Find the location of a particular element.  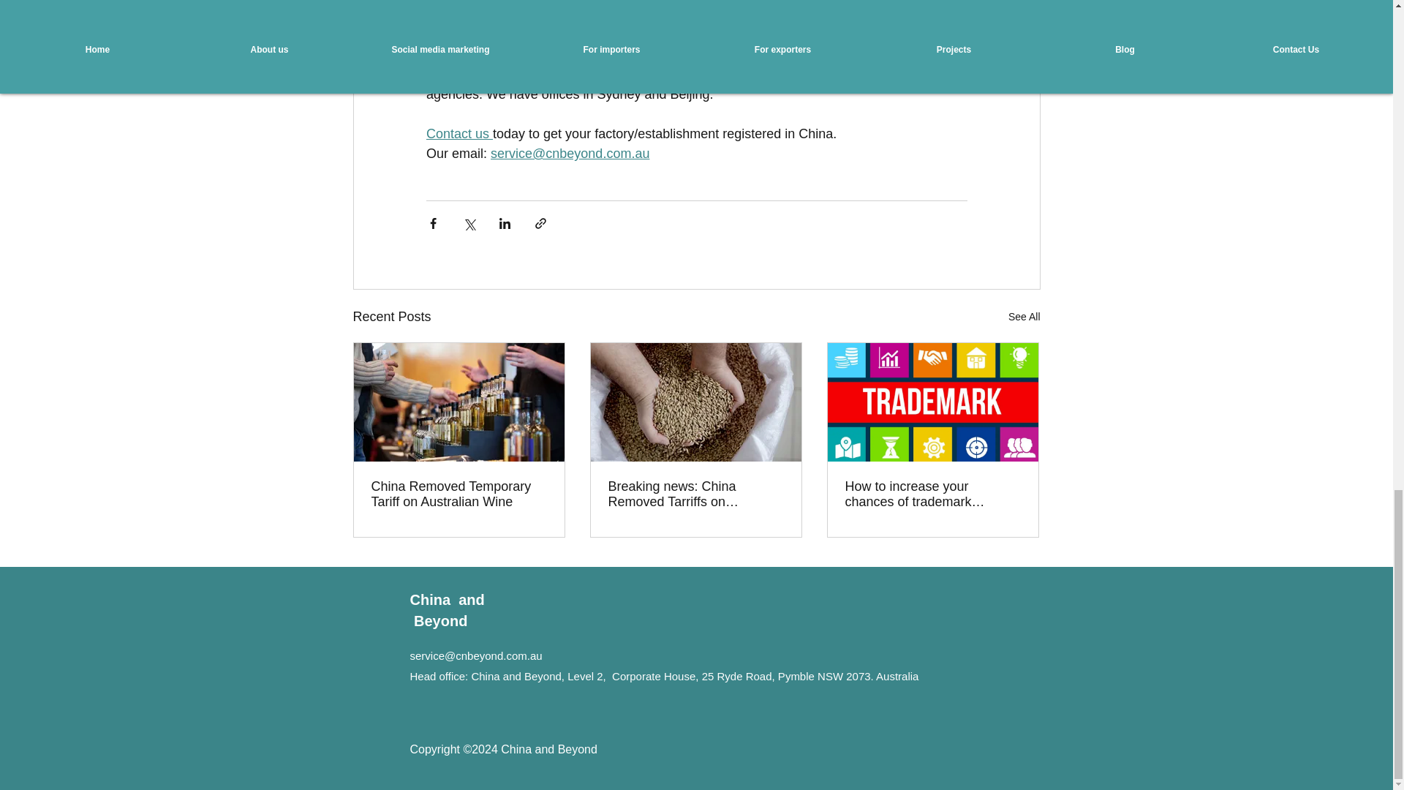

Breaking news: China Removed Tarriffs on Australian Barley is located at coordinates (695, 494).